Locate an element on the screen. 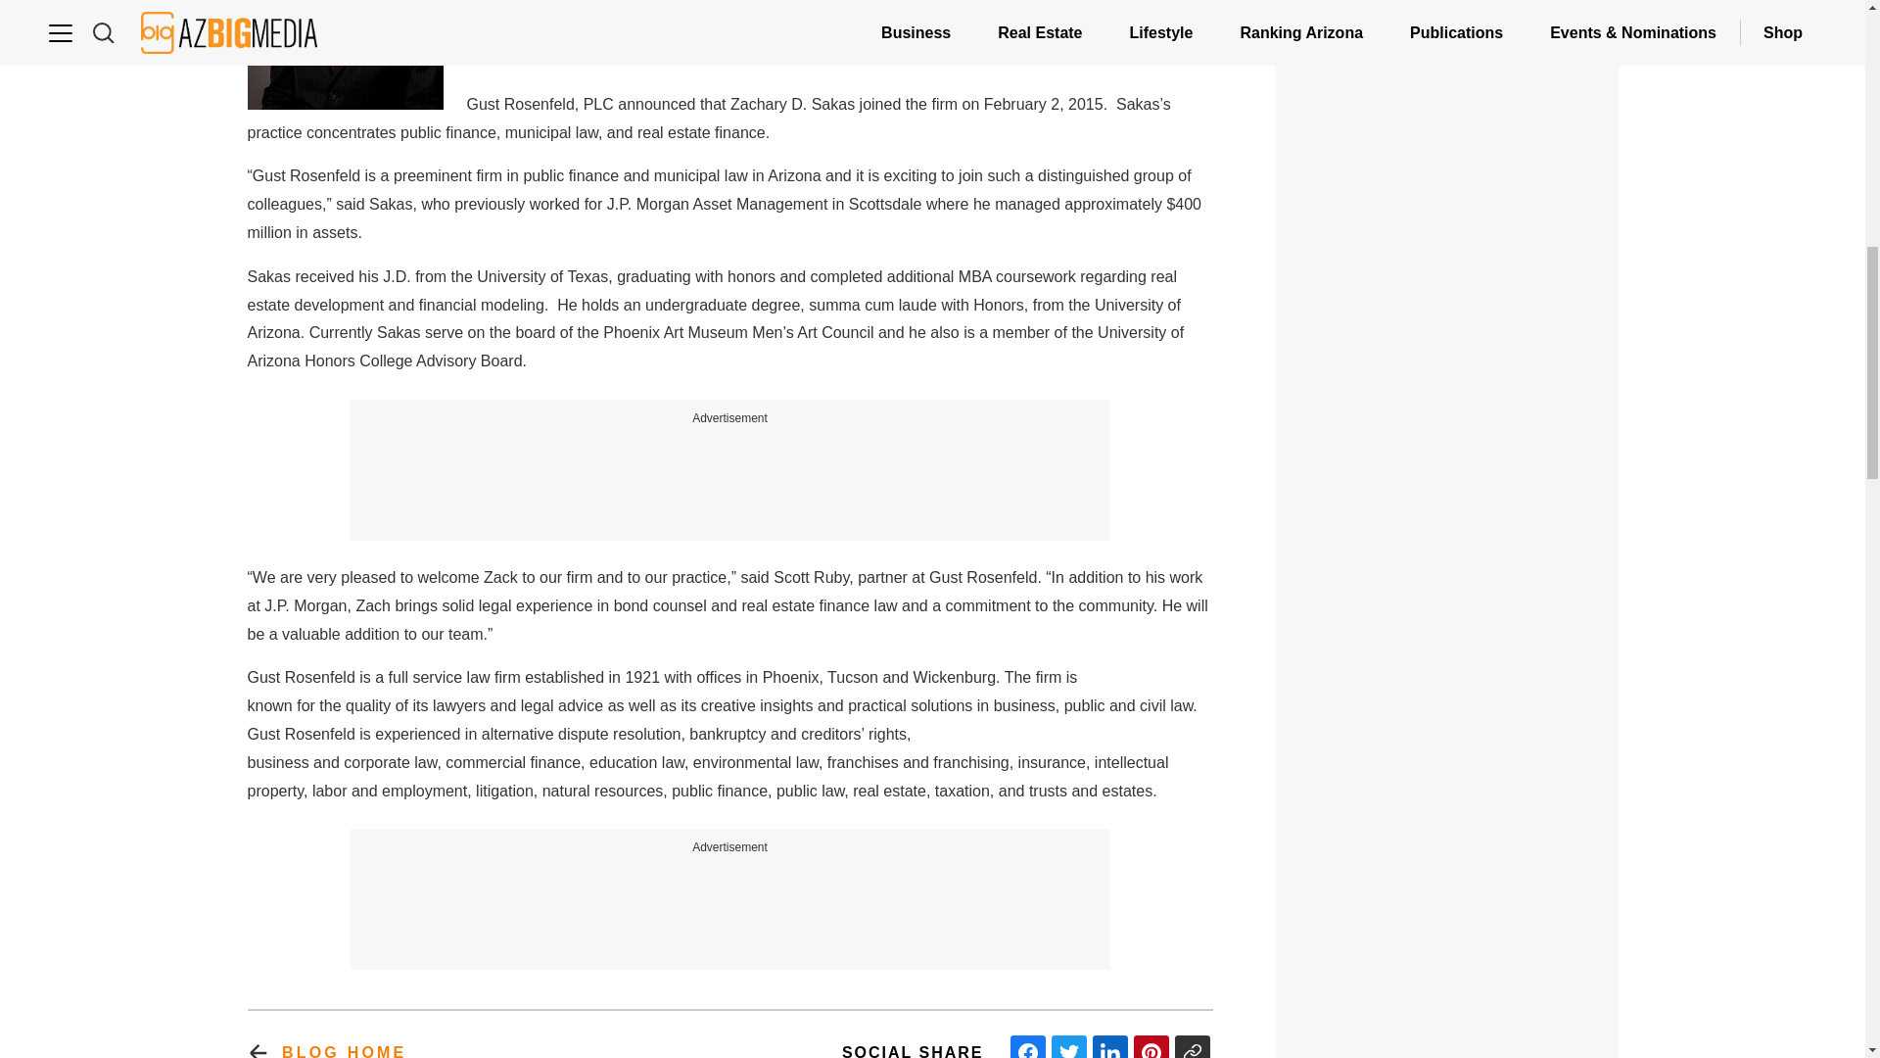 Image resolution: width=1880 pixels, height=1058 pixels. 3rd party ad content is located at coordinates (730, 473).